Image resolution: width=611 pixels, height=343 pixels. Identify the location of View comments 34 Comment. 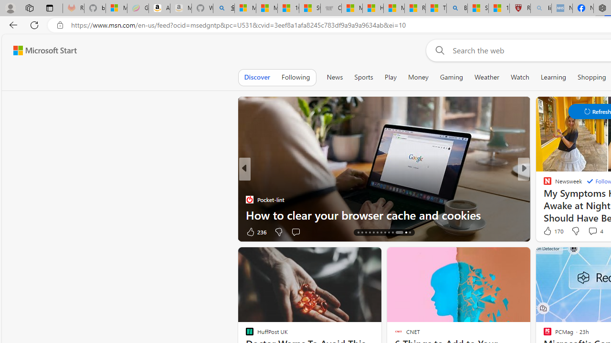
(594, 232).